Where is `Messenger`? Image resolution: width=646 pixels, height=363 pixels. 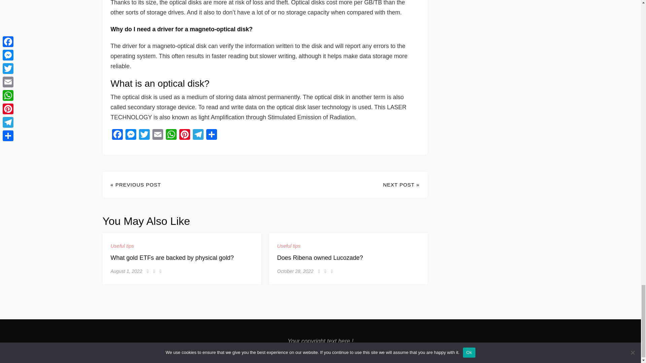 Messenger is located at coordinates (131, 135).